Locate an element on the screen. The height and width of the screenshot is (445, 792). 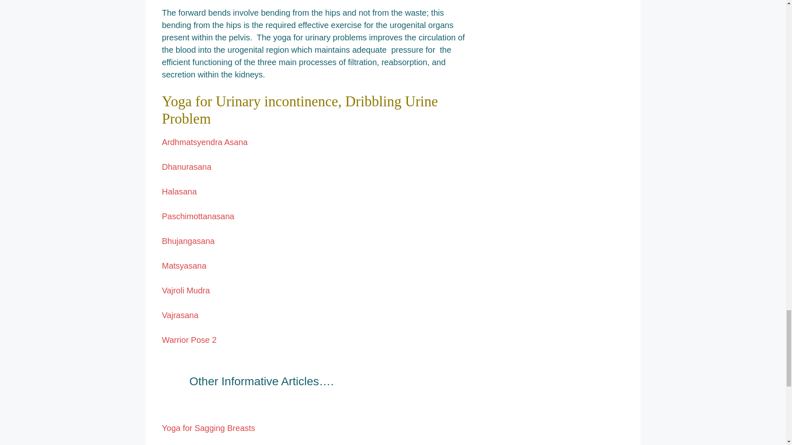
Bhujangasana is located at coordinates (188, 241).